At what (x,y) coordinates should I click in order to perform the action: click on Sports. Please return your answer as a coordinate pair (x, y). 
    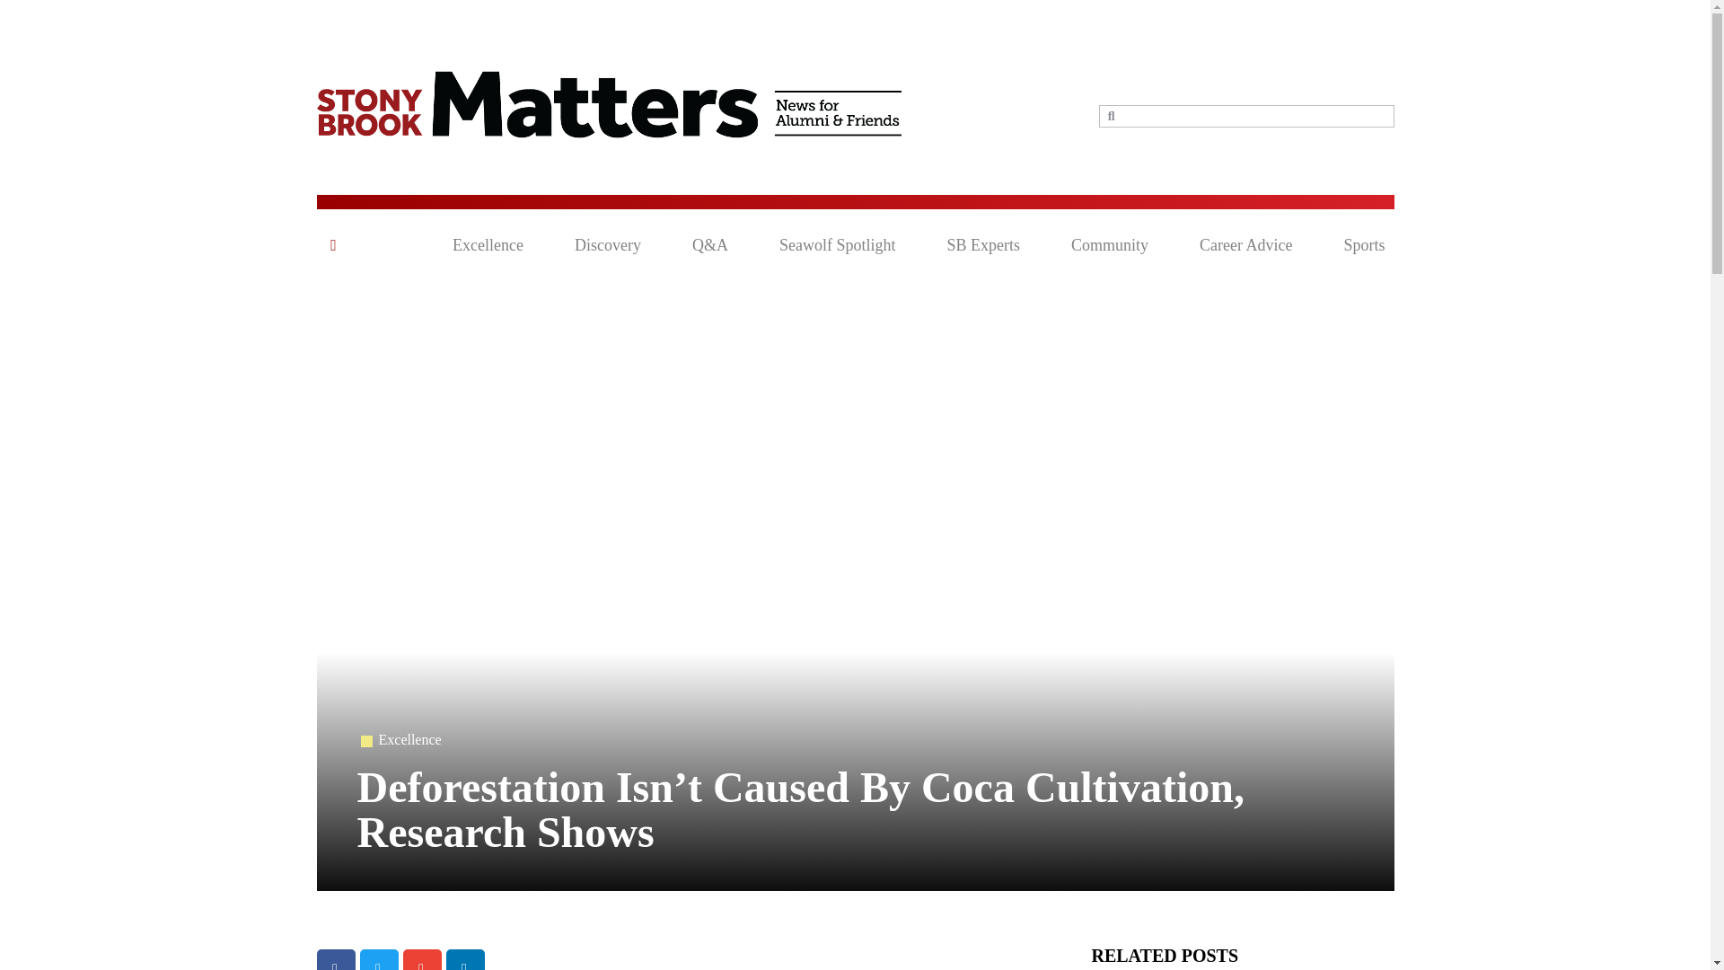
    Looking at the image, I should click on (1363, 245).